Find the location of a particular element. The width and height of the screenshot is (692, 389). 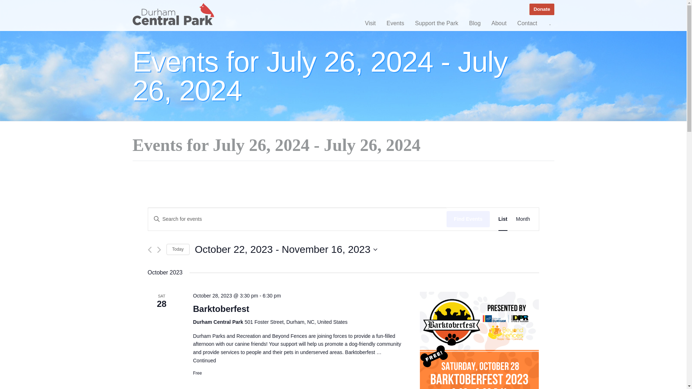

Barktoberfest is located at coordinates (221, 309).